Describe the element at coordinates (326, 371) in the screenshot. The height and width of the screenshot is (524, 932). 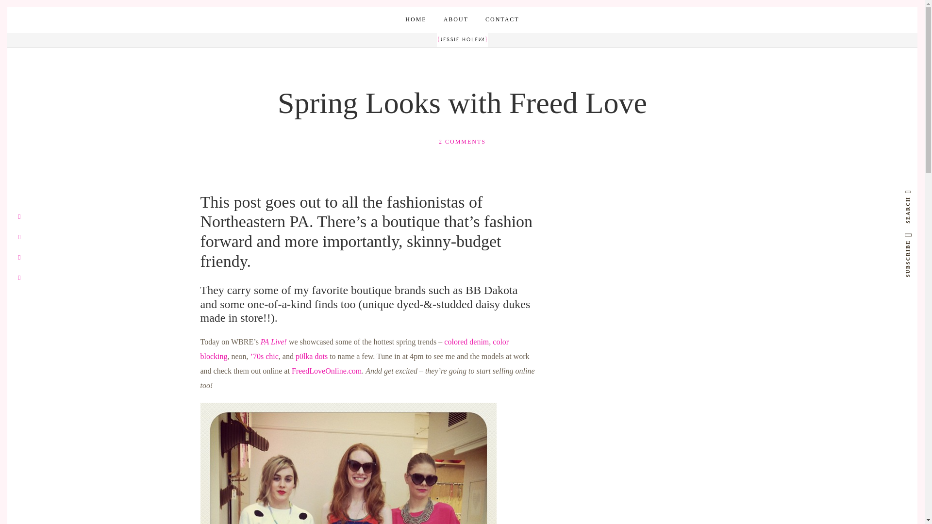
I see `FreedLoveOnline.com` at that location.